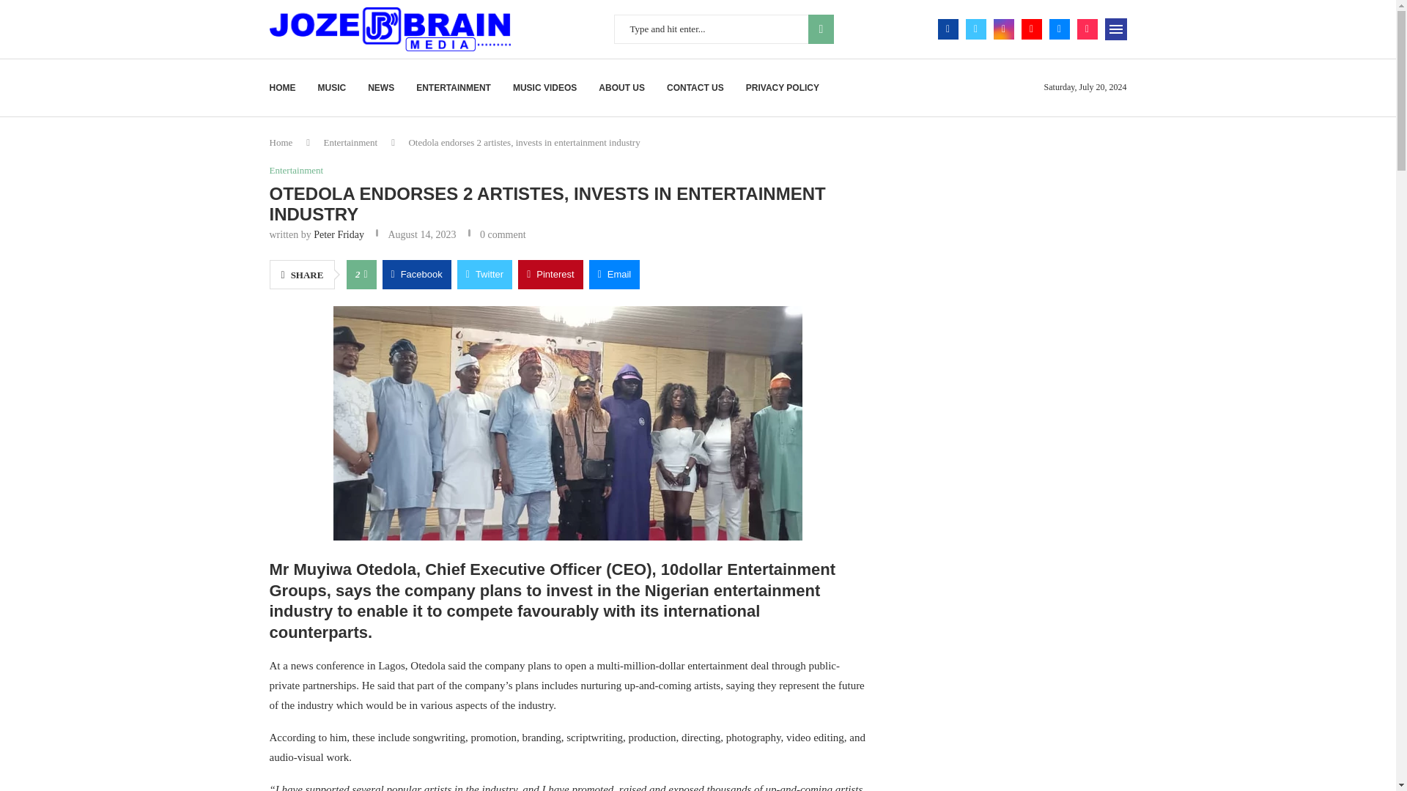  Describe the element at coordinates (821, 29) in the screenshot. I see `SEARCH` at that location.